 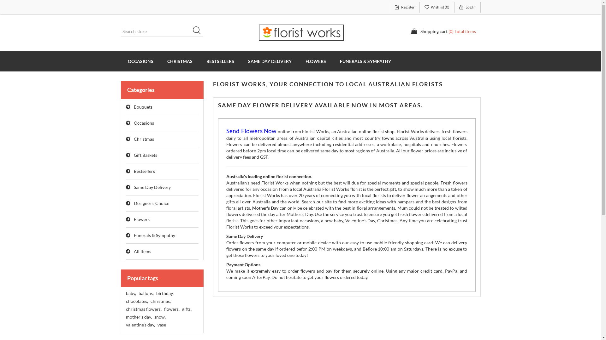 I want to click on snow,, so click(x=160, y=317).